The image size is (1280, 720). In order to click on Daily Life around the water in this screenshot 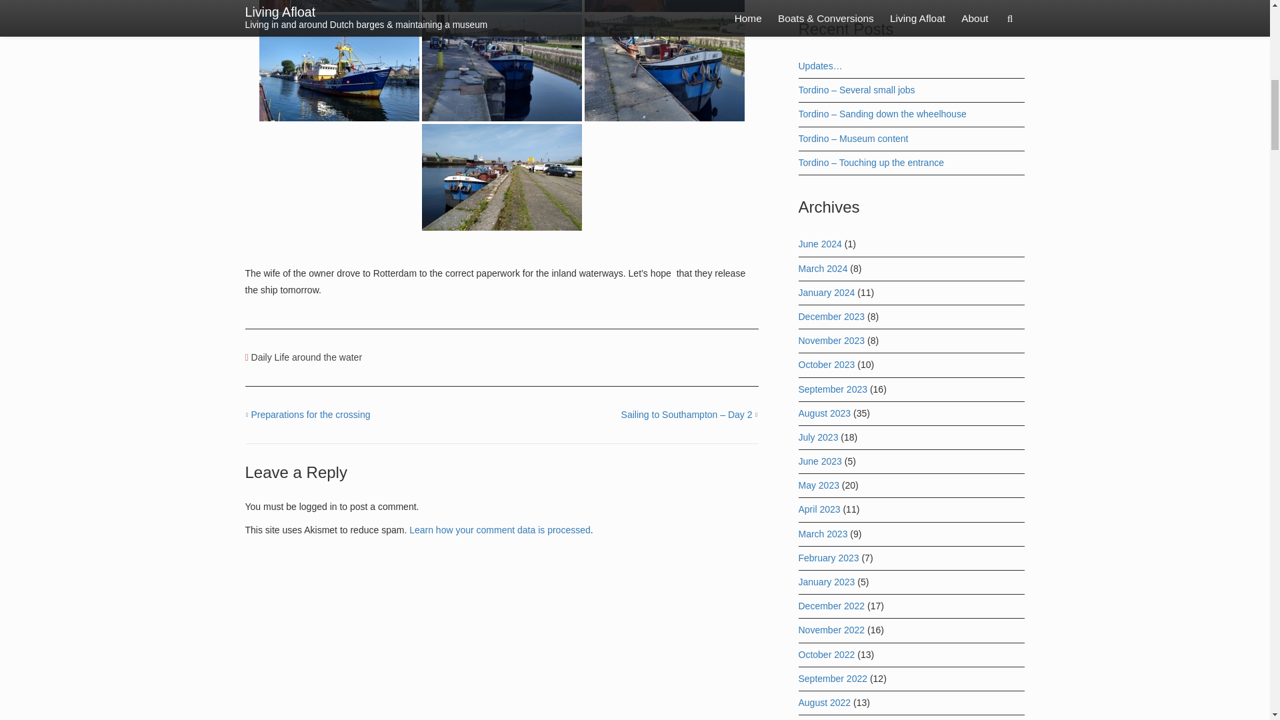, I will do `click(307, 357)`.